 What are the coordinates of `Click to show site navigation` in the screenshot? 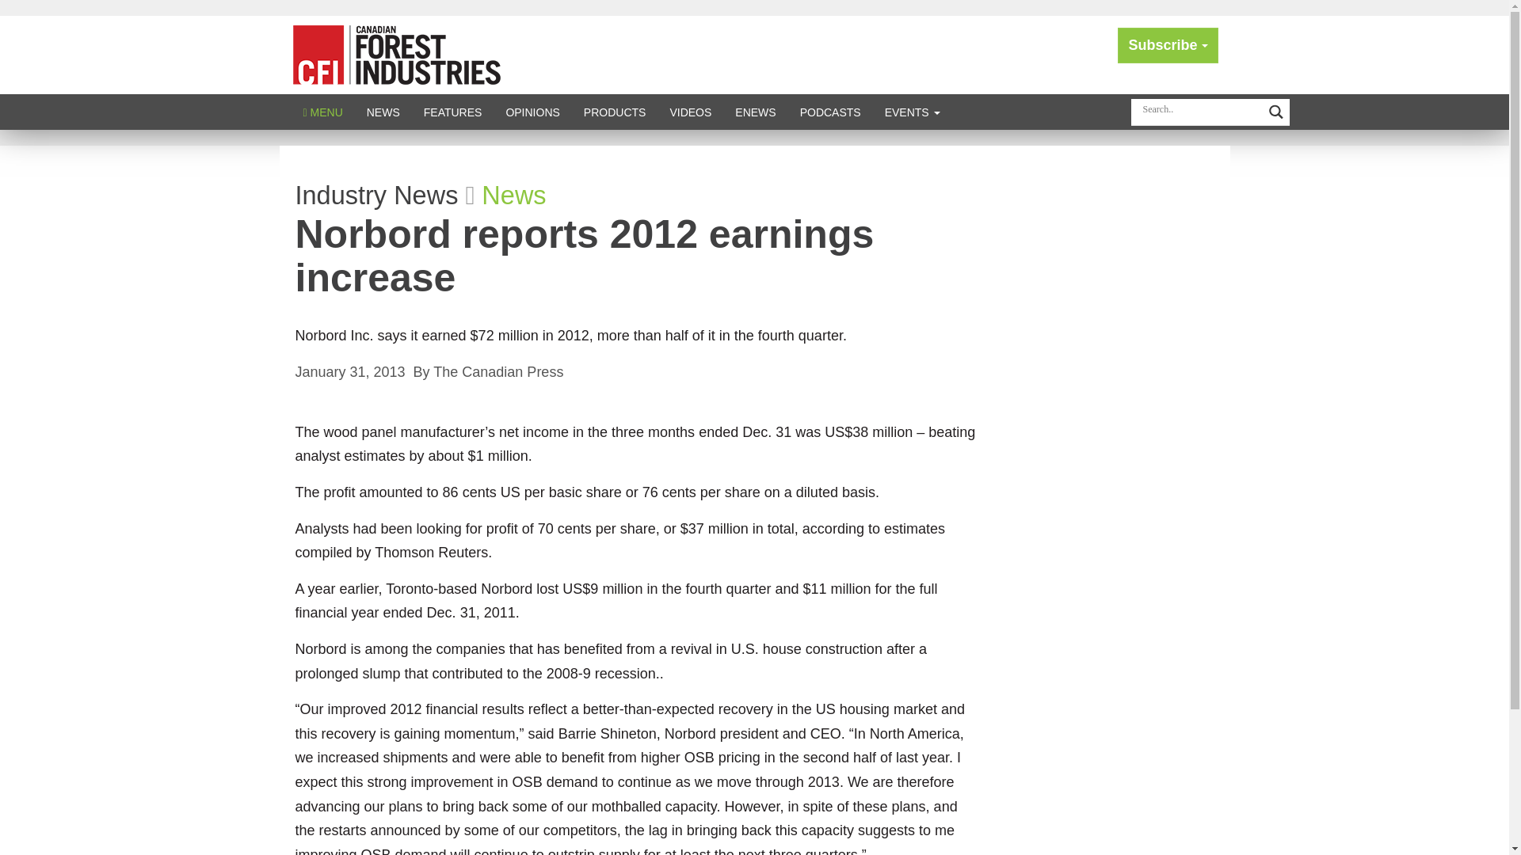 It's located at (323, 112).